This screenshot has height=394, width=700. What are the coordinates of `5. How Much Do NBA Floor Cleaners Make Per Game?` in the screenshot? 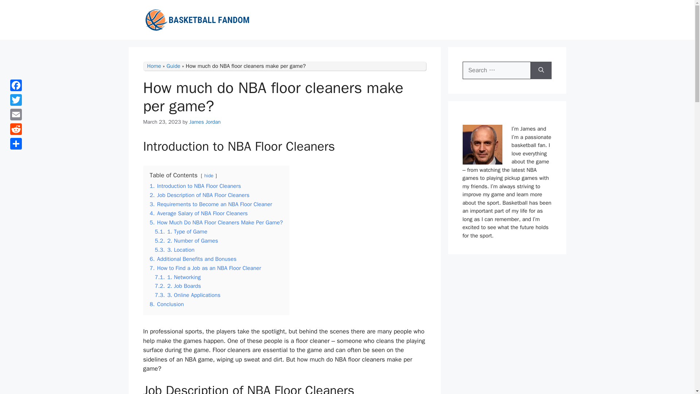 It's located at (216, 223).